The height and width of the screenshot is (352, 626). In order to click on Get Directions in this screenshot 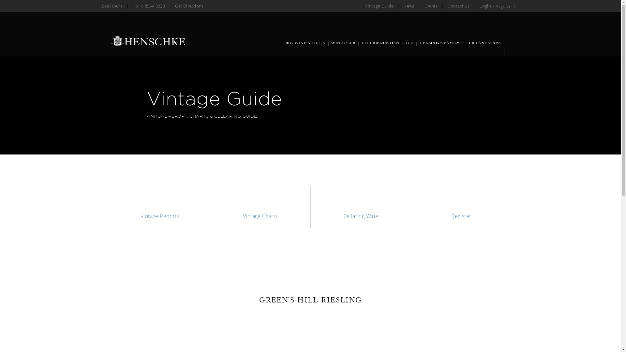, I will do `click(189, 6)`.